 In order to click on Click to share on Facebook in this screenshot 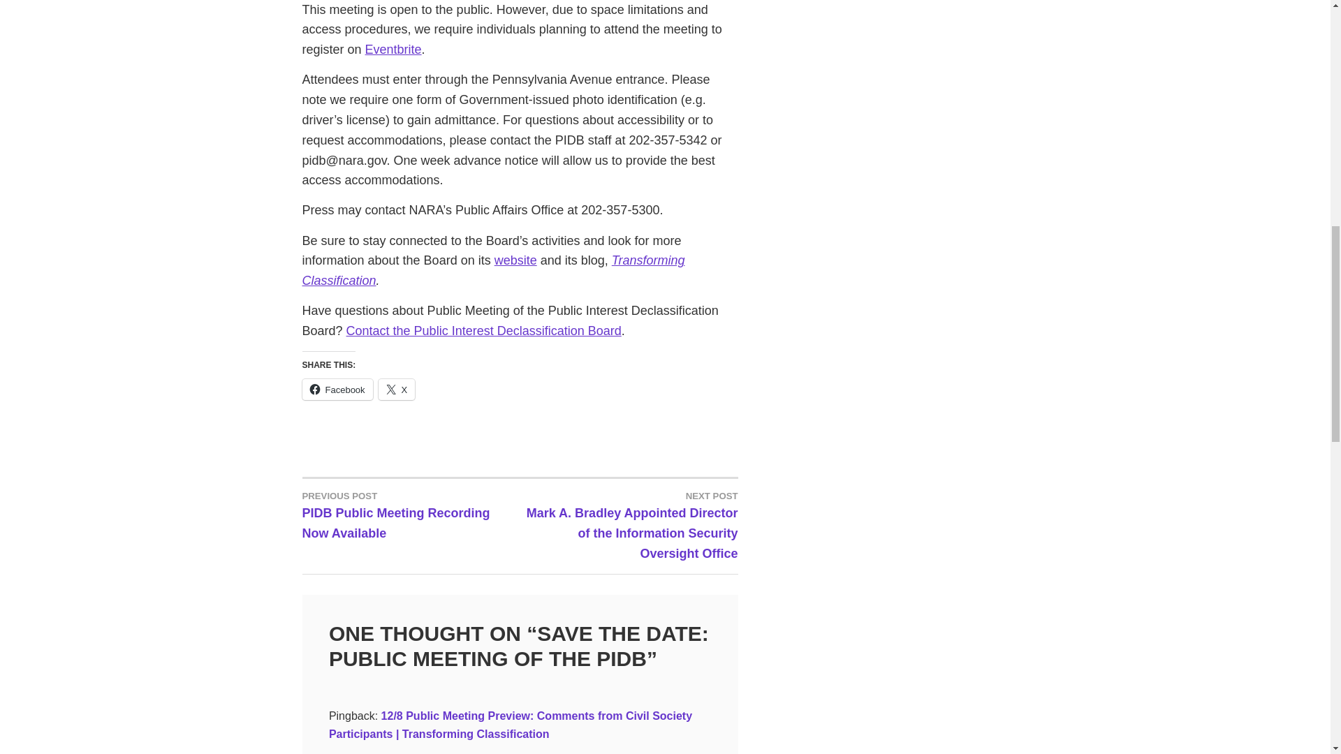, I will do `click(337, 390)`.